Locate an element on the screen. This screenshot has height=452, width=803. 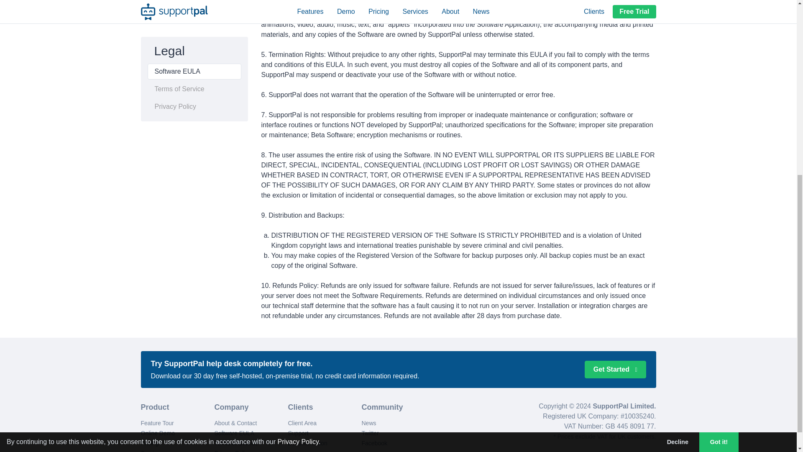
Software EULA is located at coordinates (234, 433).